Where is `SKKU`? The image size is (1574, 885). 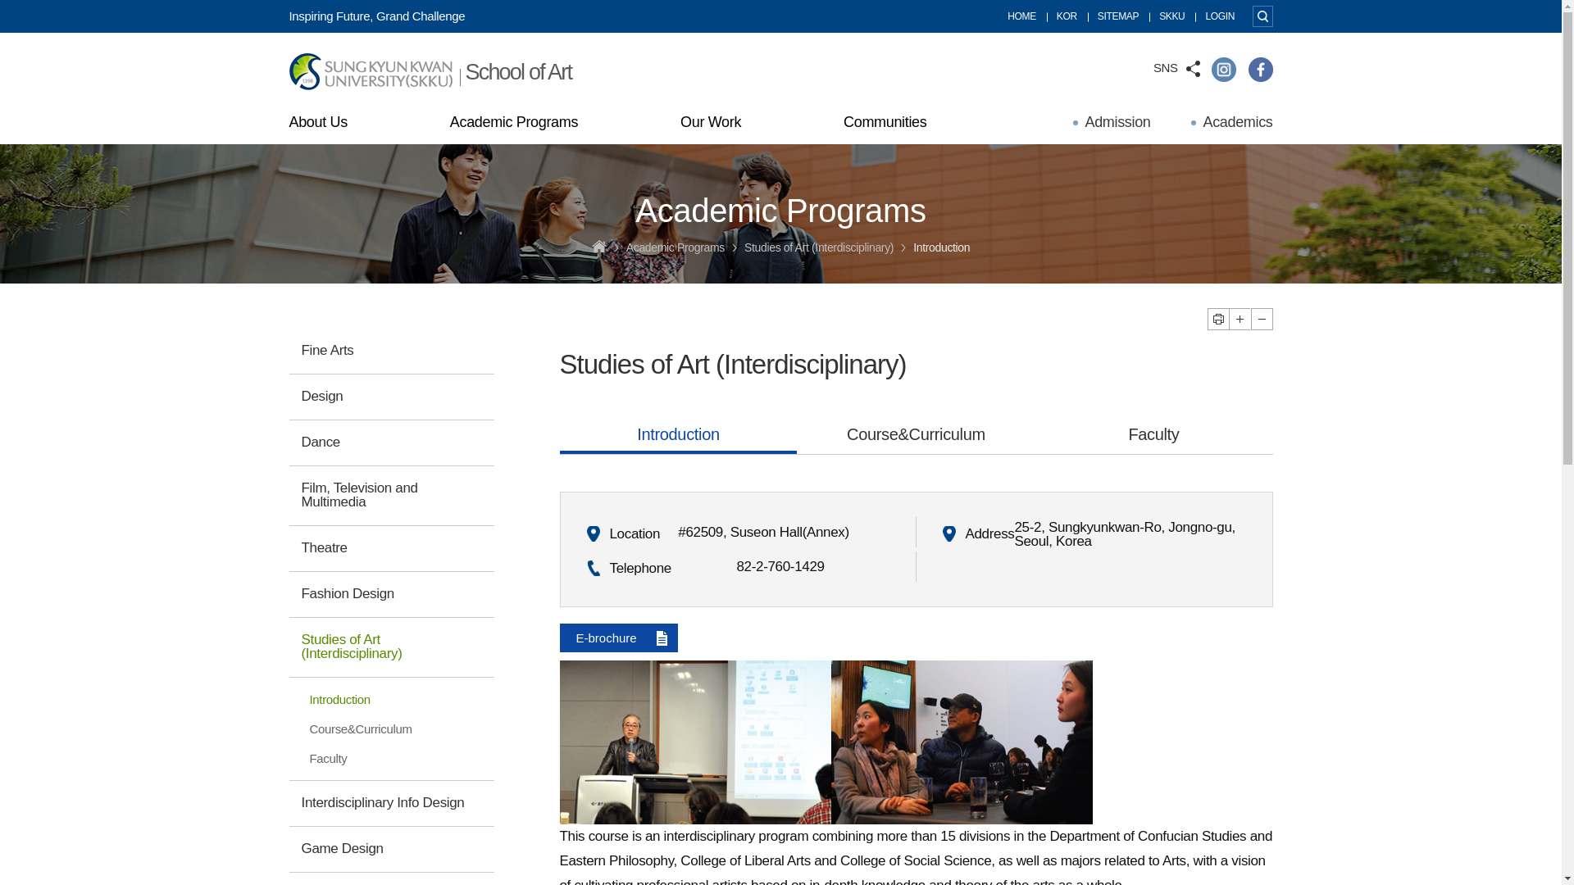
SKKU is located at coordinates (1171, 16).